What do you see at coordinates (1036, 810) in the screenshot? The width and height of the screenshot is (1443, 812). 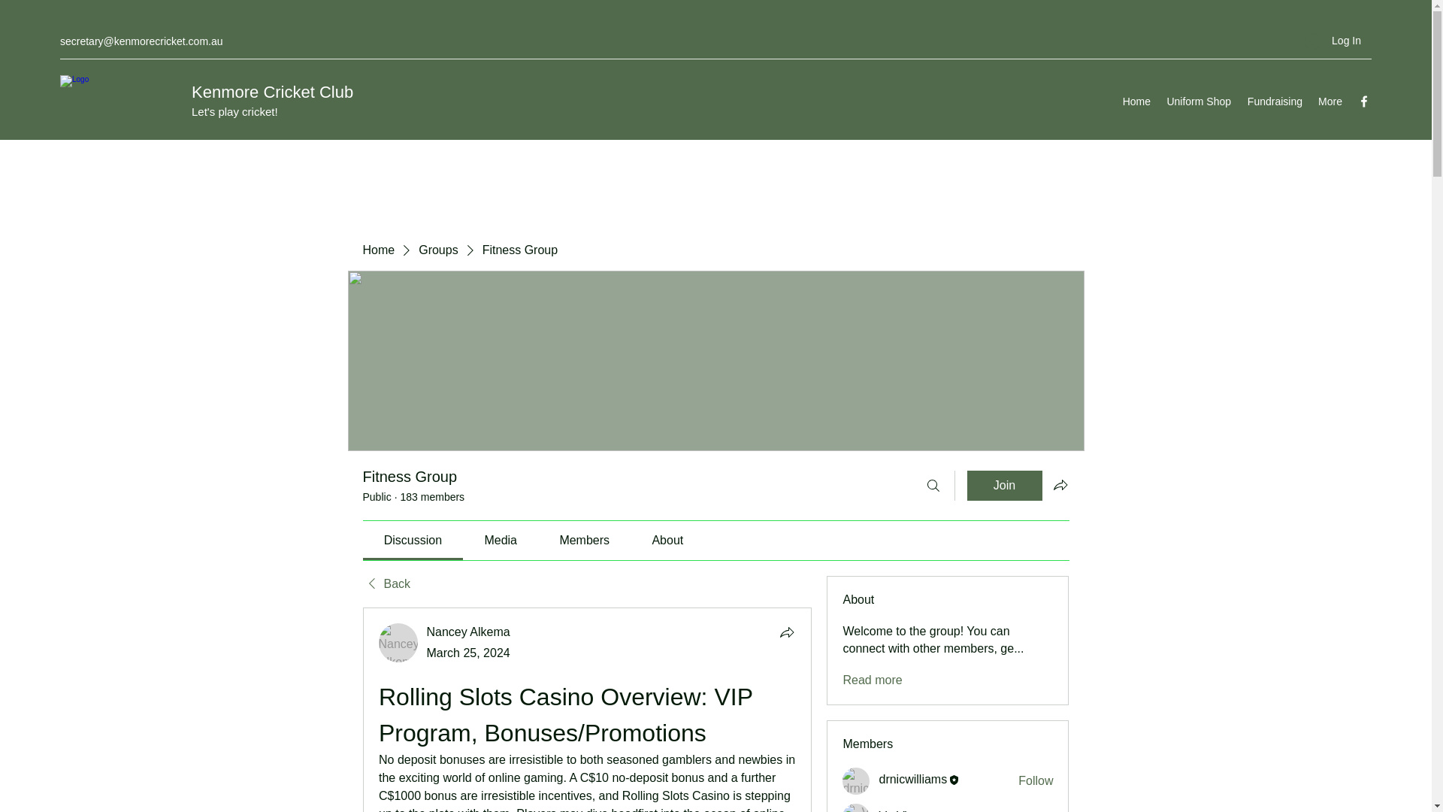 I see `Follow` at bounding box center [1036, 810].